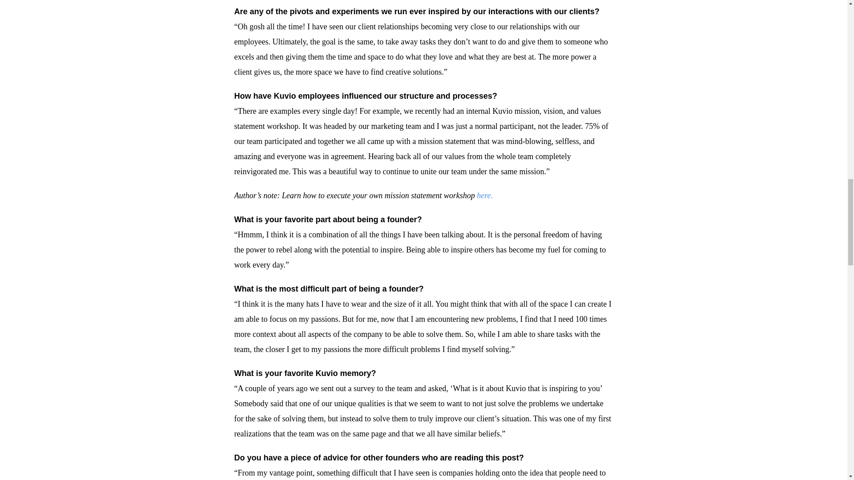 The image size is (854, 480). I want to click on here., so click(483, 196).